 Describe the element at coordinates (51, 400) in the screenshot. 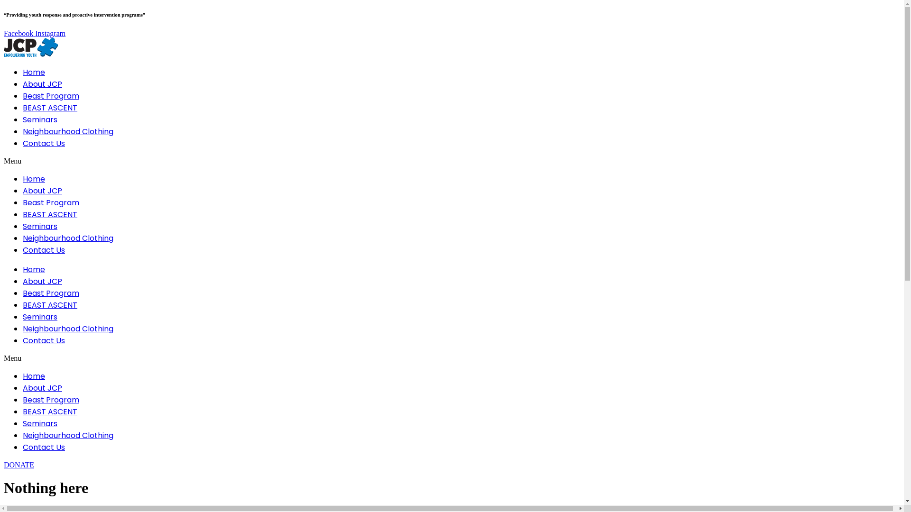

I see `Beast Program` at that location.